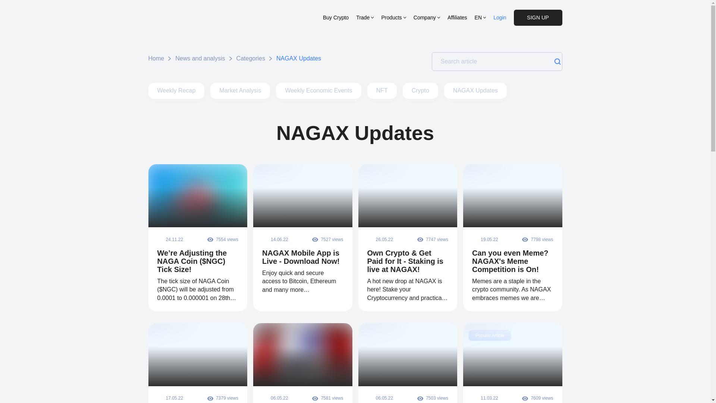 The image size is (716, 403). I want to click on SIGN UP, so click(538, 18).